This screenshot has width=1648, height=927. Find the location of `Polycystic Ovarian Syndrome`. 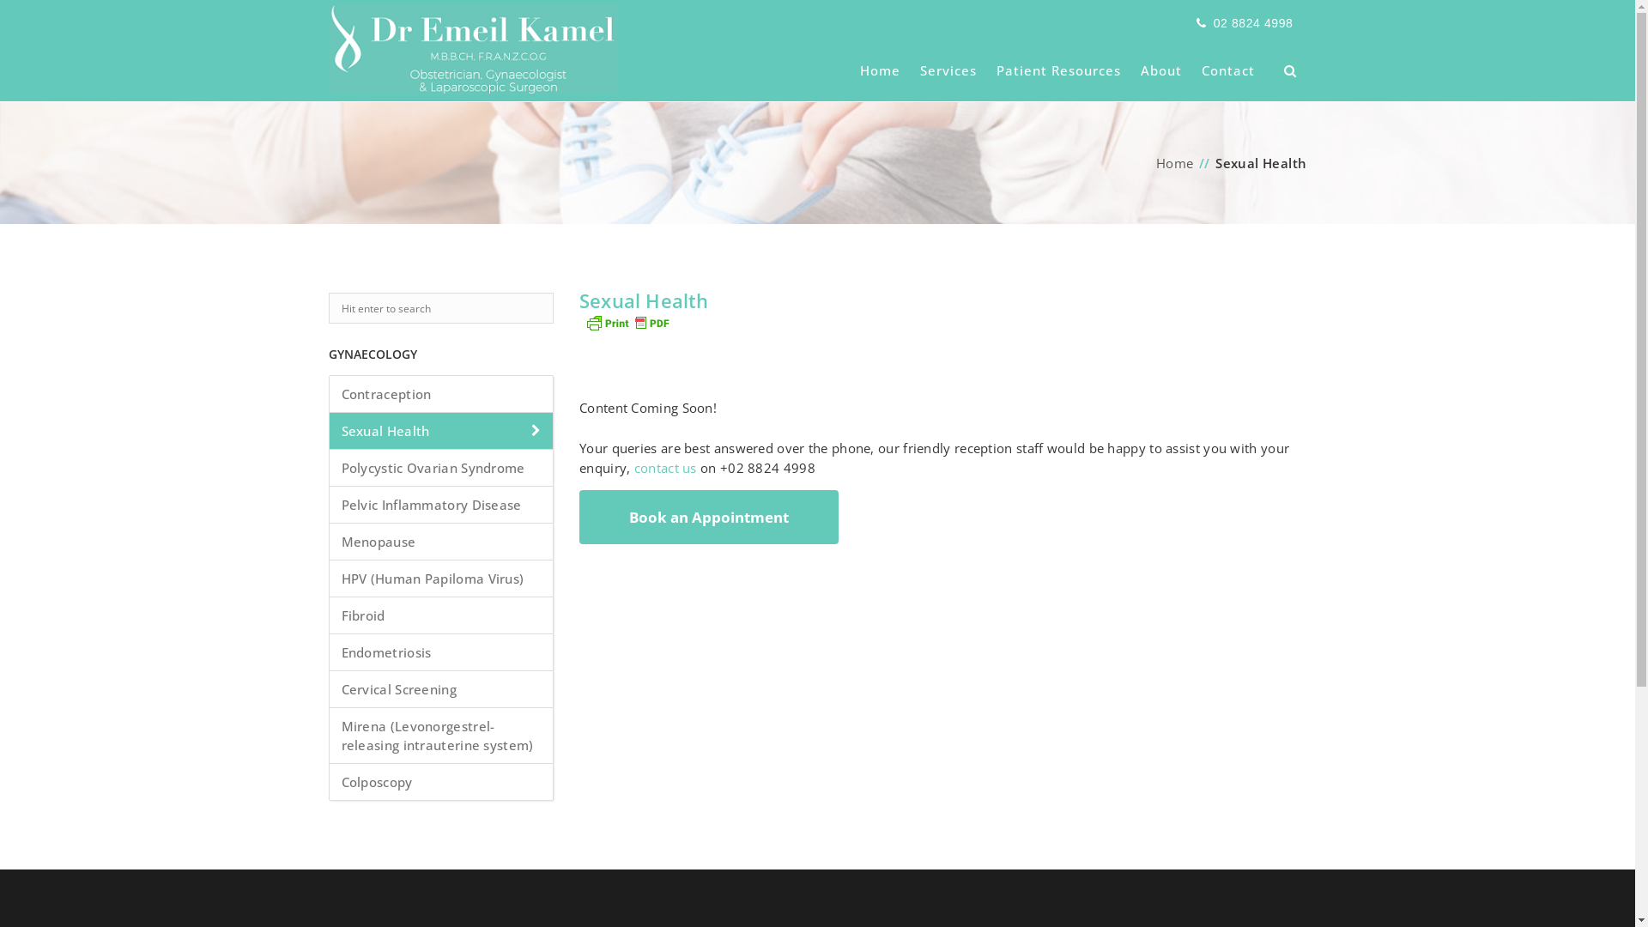

Polycystic Ovarian Syndrome is located at coordinates (441, 469).